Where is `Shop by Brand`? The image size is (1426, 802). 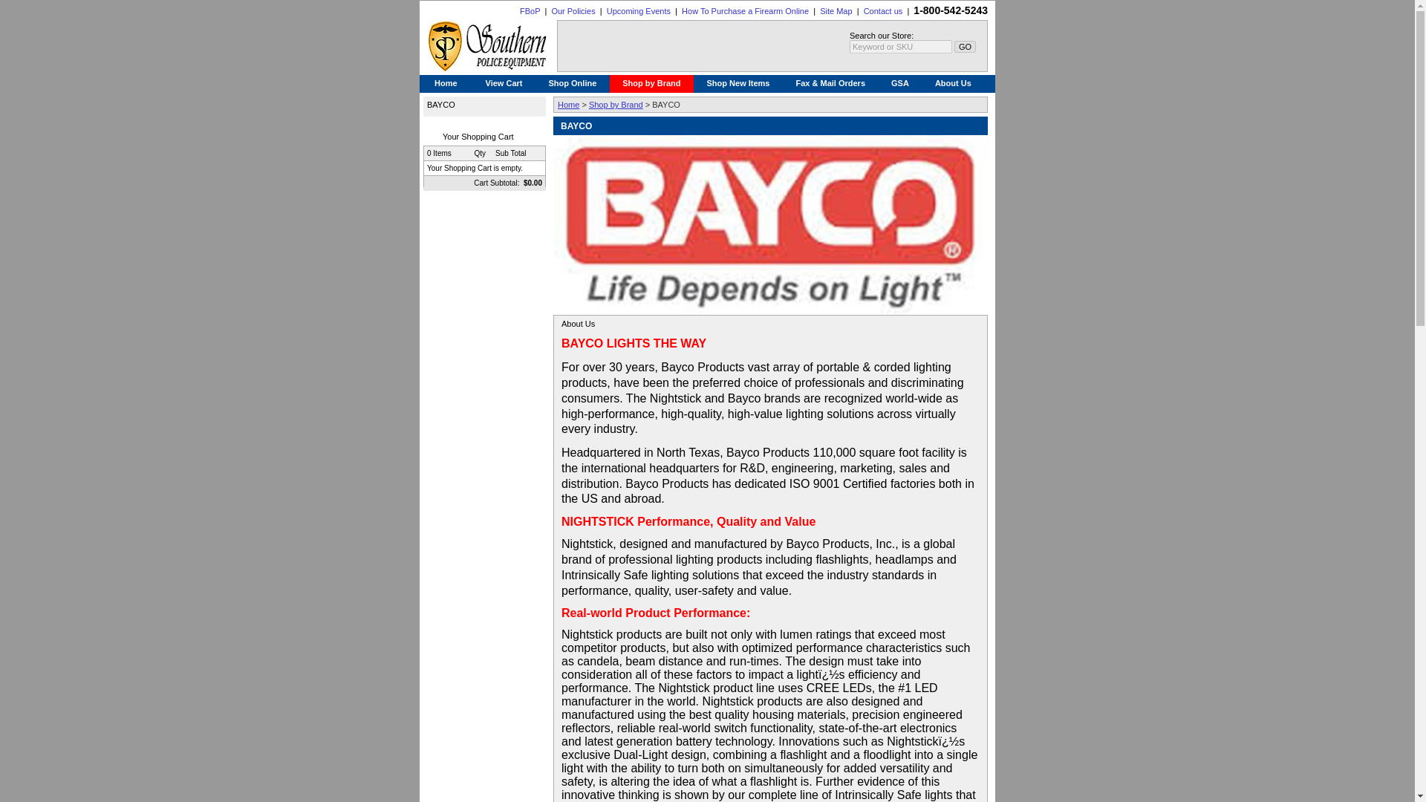
Shop by Brand is located at coordinates (651, 84).